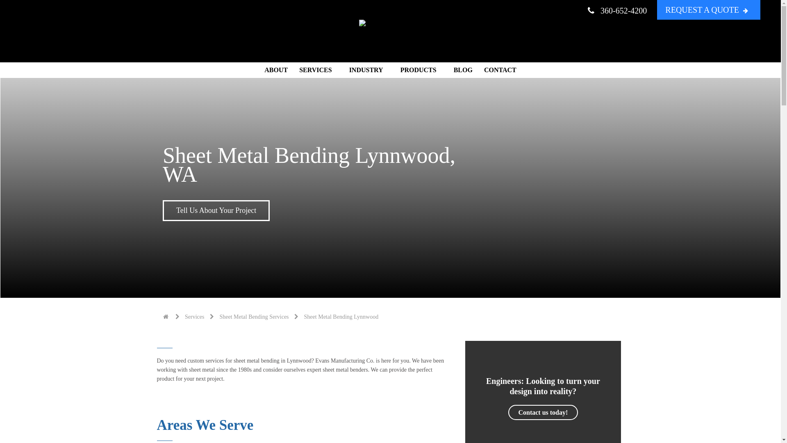 The image size is (787, 443). I want to click on PRODUCTS, so click(421, 70).